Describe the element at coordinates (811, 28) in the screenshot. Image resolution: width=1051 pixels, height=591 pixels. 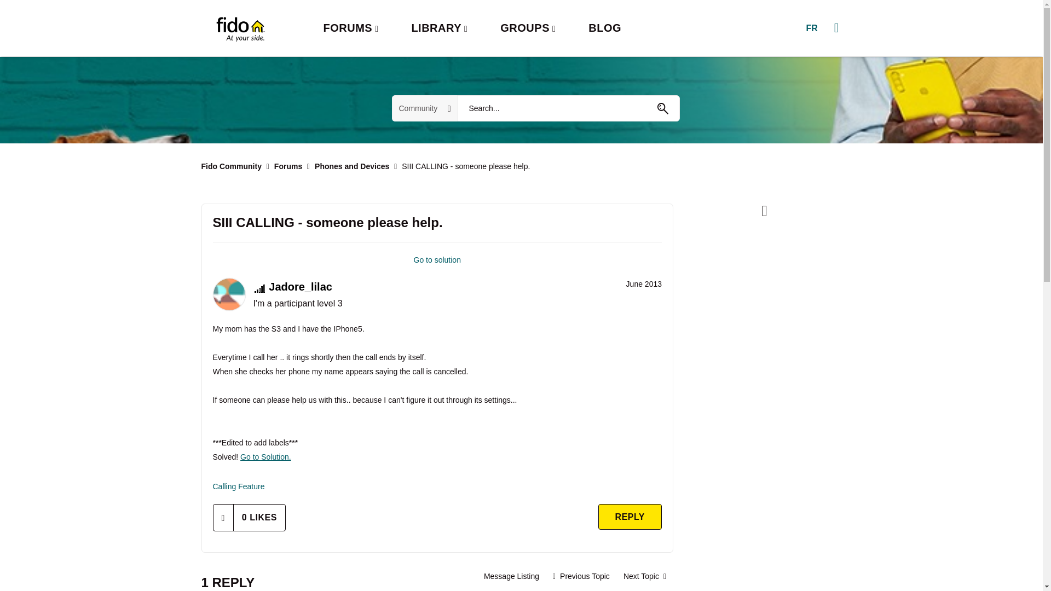
I see `FR` at that location.